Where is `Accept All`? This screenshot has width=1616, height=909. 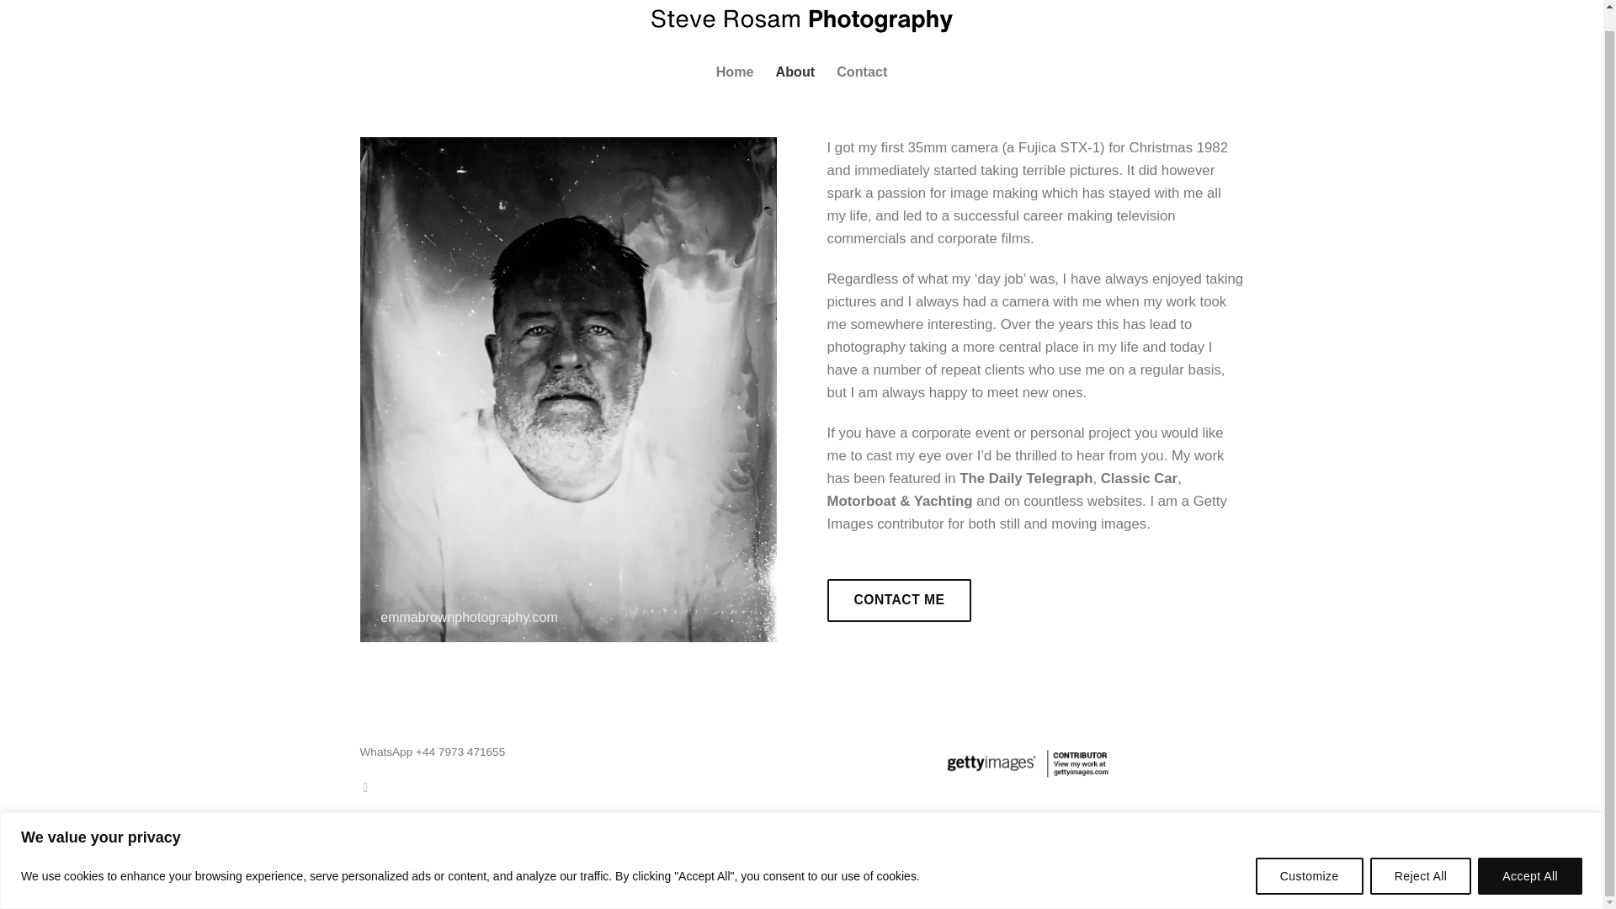
Accept All is located at coordinates (1530, 855).